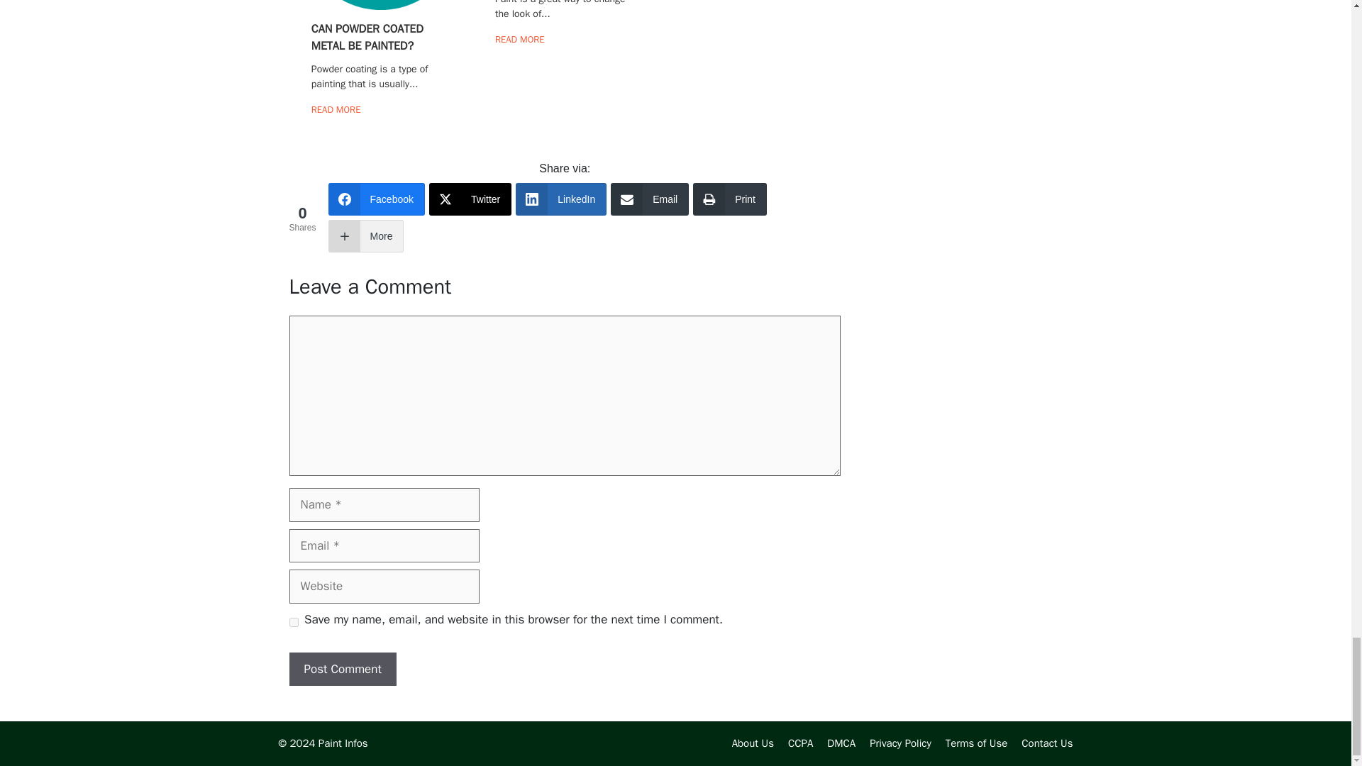 This screenshot has width=1362, height=766. Describe the element at coordinates (650, 199) in the screenshot. I see `Email` at that location.